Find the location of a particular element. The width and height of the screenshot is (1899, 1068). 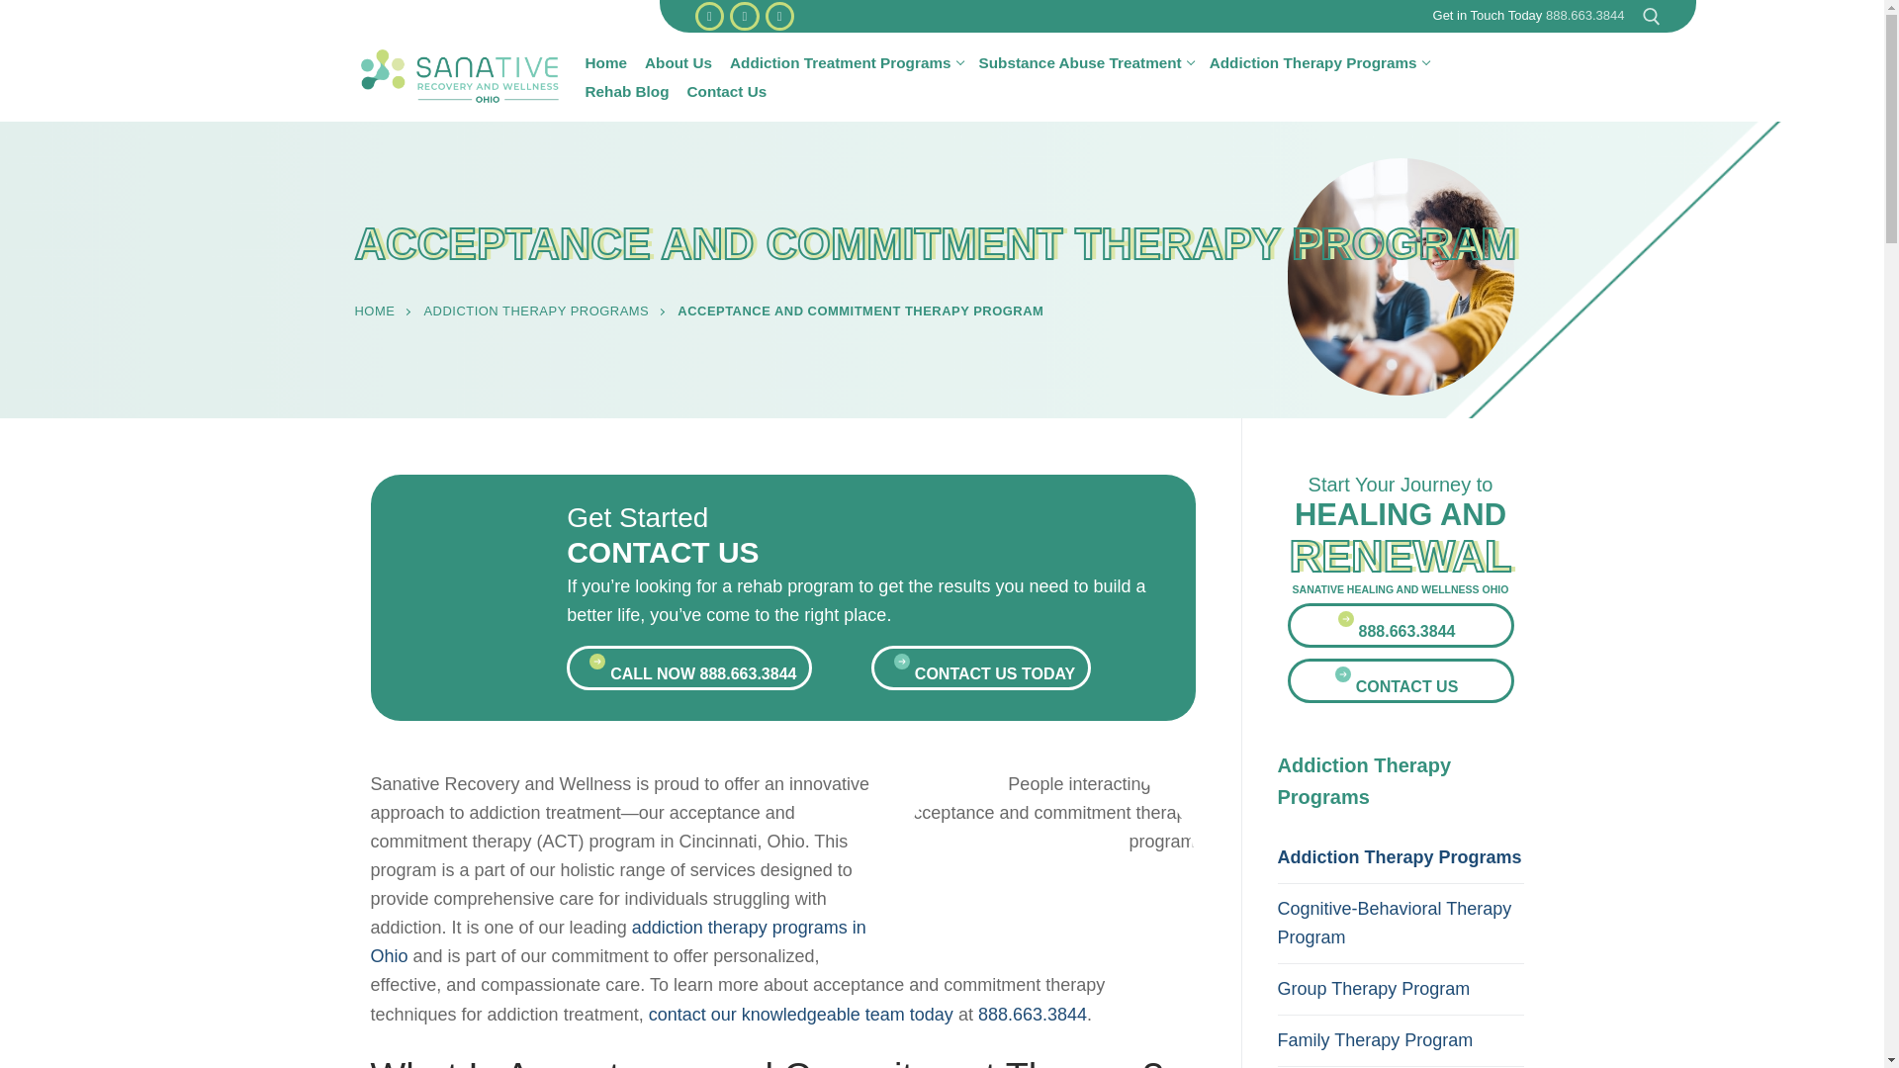

Home is located at coordinates (726, 91).